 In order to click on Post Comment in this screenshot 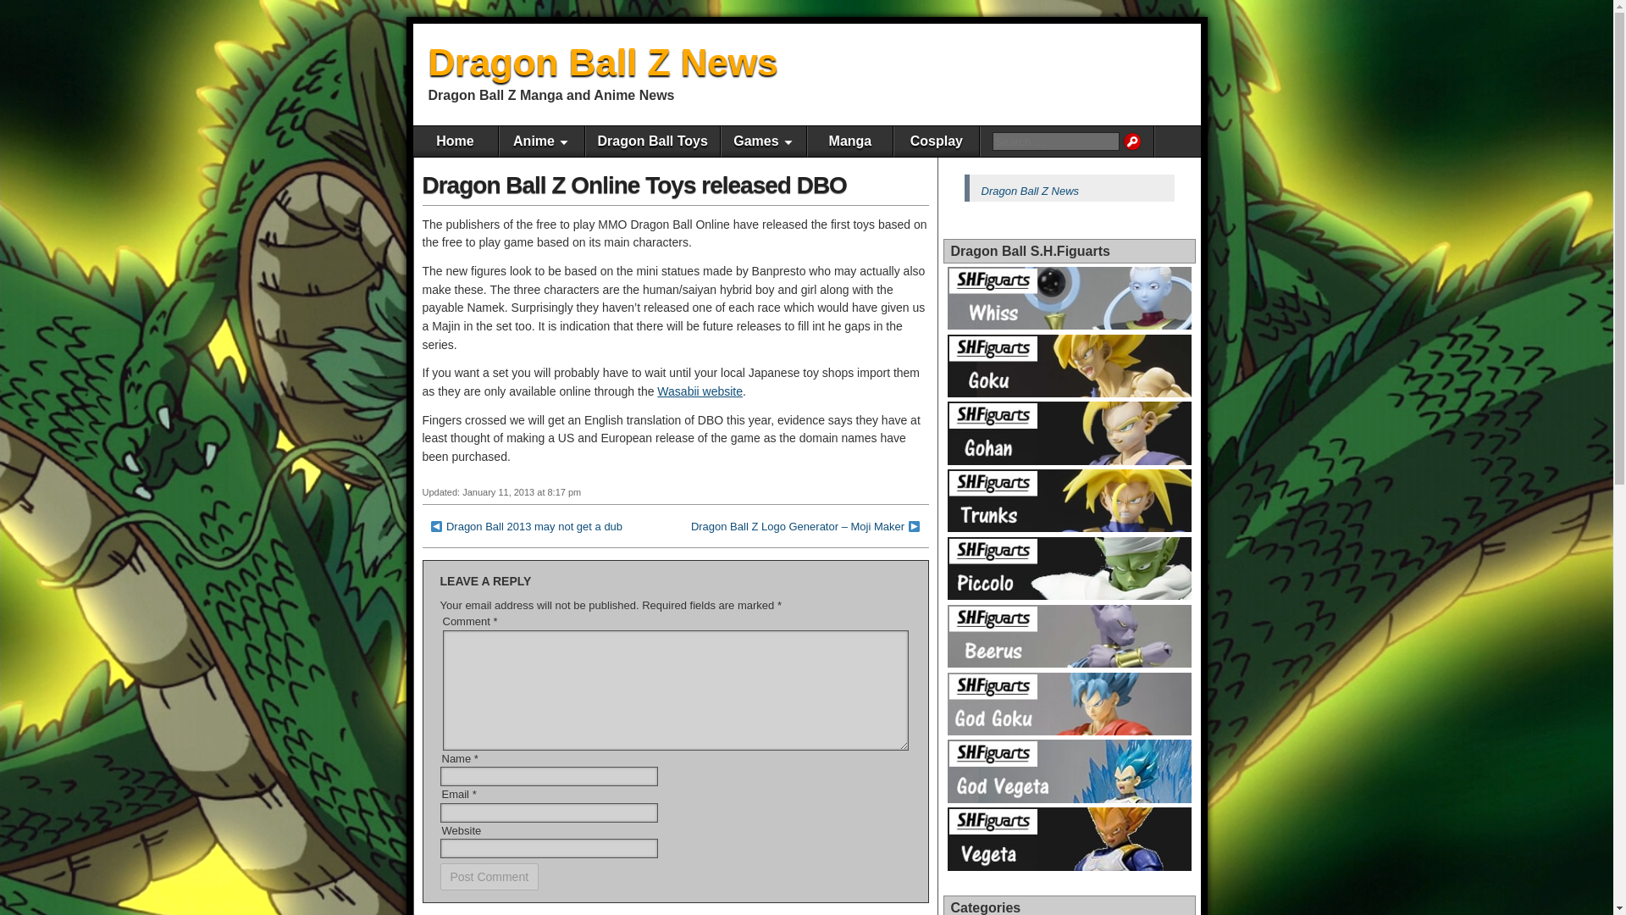, I will do `click(489, 876)`.